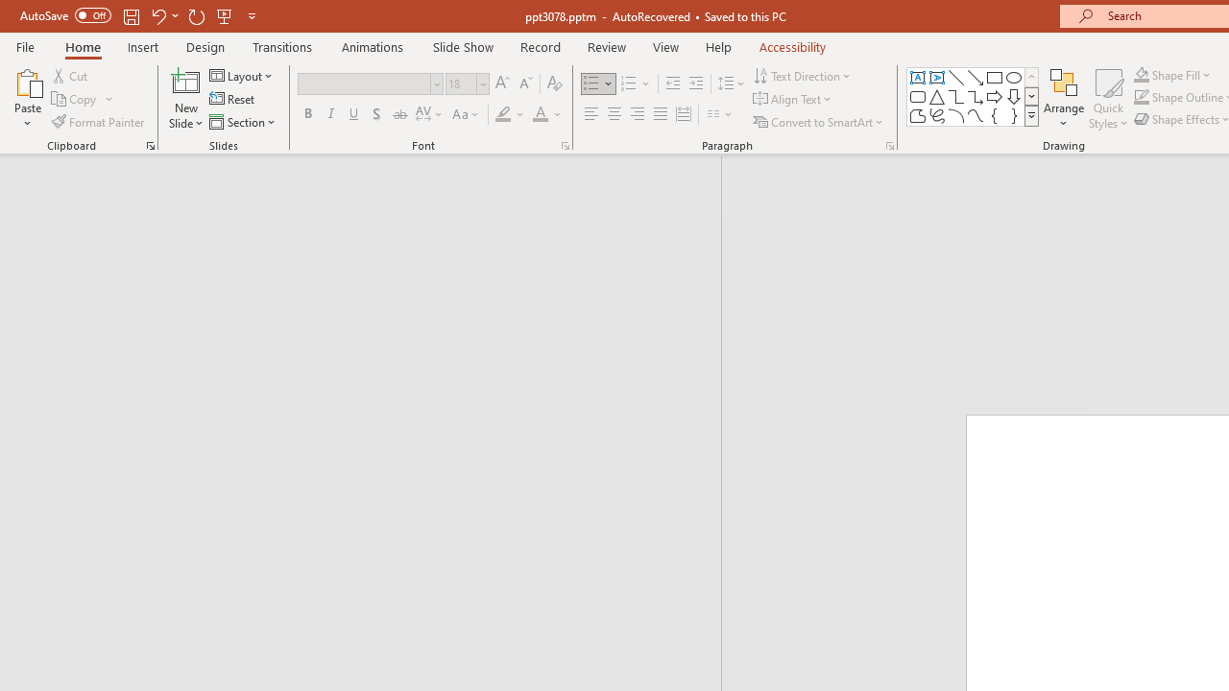 Image resolution: width=1229 pixels, height=691 pixels. What do you see at coordinates (555, 84) in the screenshot?
I see `Clear Formatting` at bounding box center [555, 84].